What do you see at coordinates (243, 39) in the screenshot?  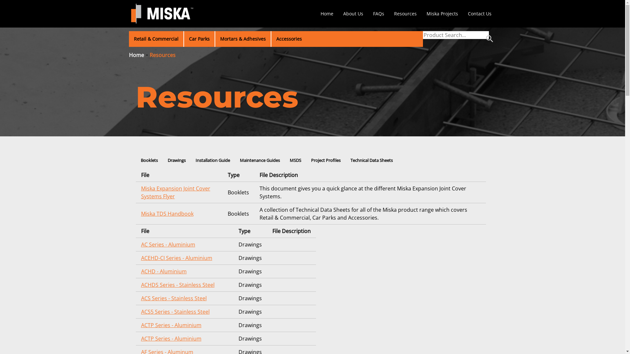 I see `Mortars & Adhesives` at bounding box center [243, 39].